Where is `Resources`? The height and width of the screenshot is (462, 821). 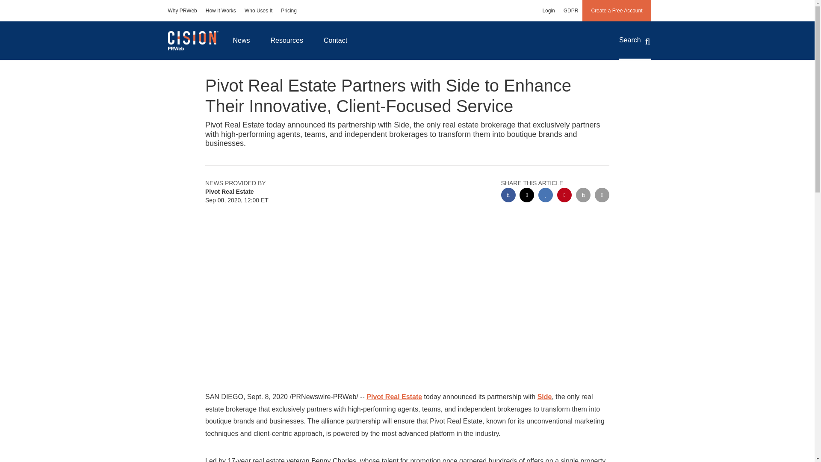
Resources is located at coordinates (286, 40).